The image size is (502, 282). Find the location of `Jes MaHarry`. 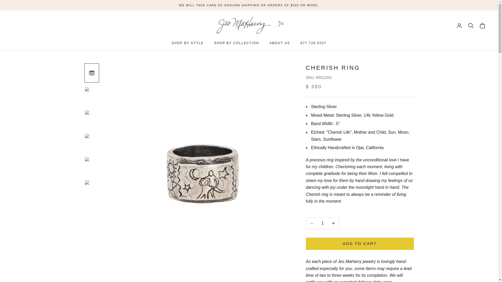

Jes MaHarry is located at coordinates (249, 26).